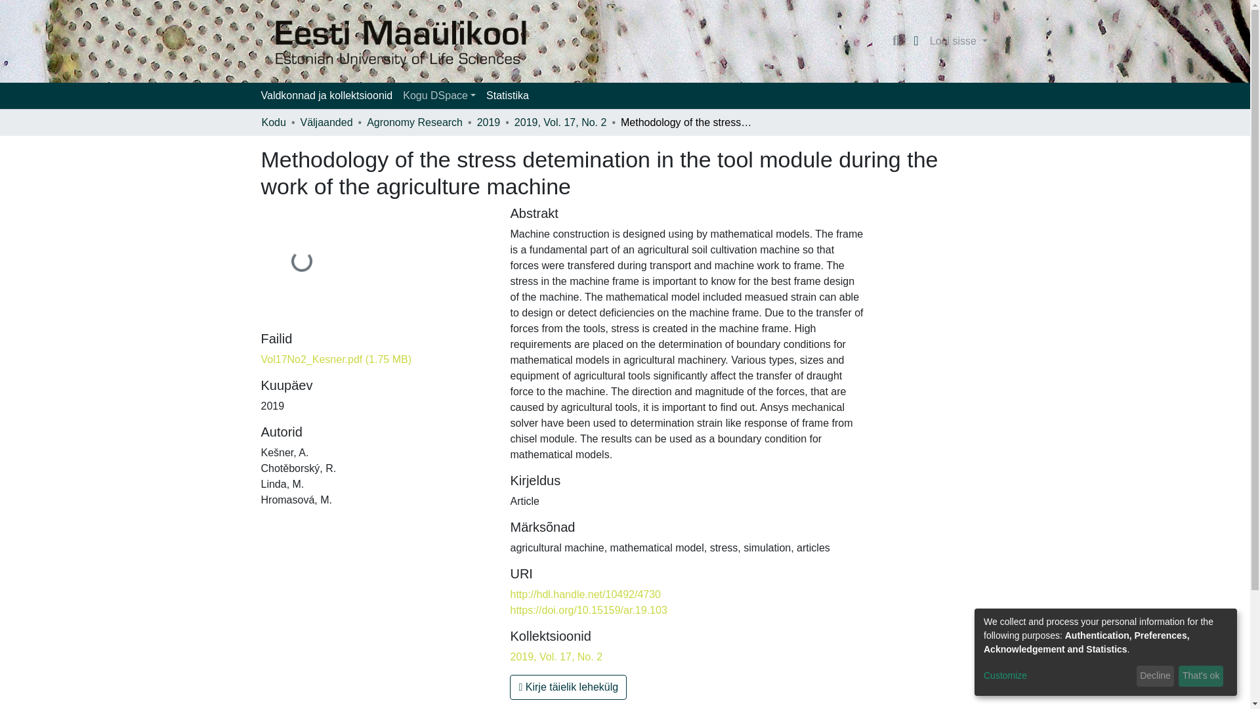 Image resolution: width=1260 pixels, height=709 pixels. Describe the element at coordinates (556, 656) in the screenshot. I see `2019, Vol. 17, No. 2` at that location.